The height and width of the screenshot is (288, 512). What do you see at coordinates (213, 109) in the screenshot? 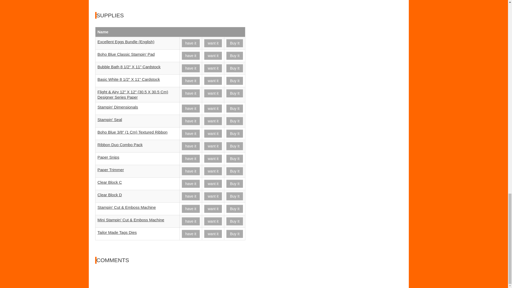
I see `Log in to mark the supplies you want` at bounding box center [213, 109].